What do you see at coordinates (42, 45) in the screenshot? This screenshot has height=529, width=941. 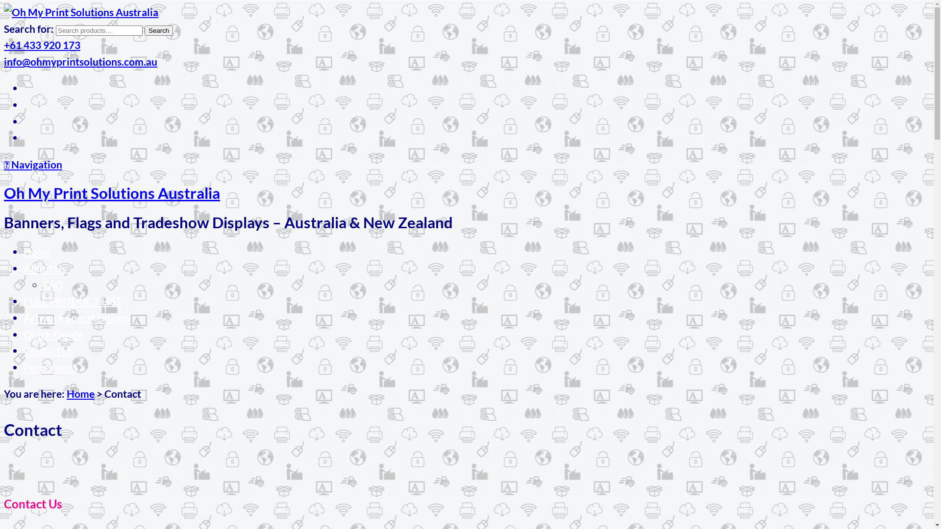 I see `+61 433 920 173` at bounding box center [42, 45].